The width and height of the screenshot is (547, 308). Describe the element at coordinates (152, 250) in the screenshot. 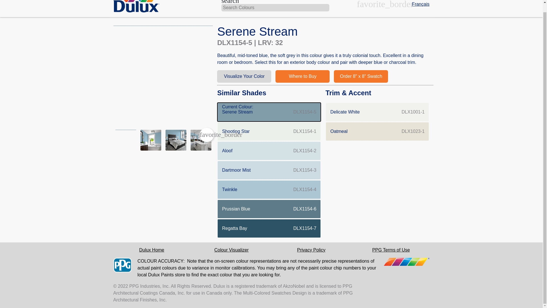

I see `Privacy Policy` at that location.